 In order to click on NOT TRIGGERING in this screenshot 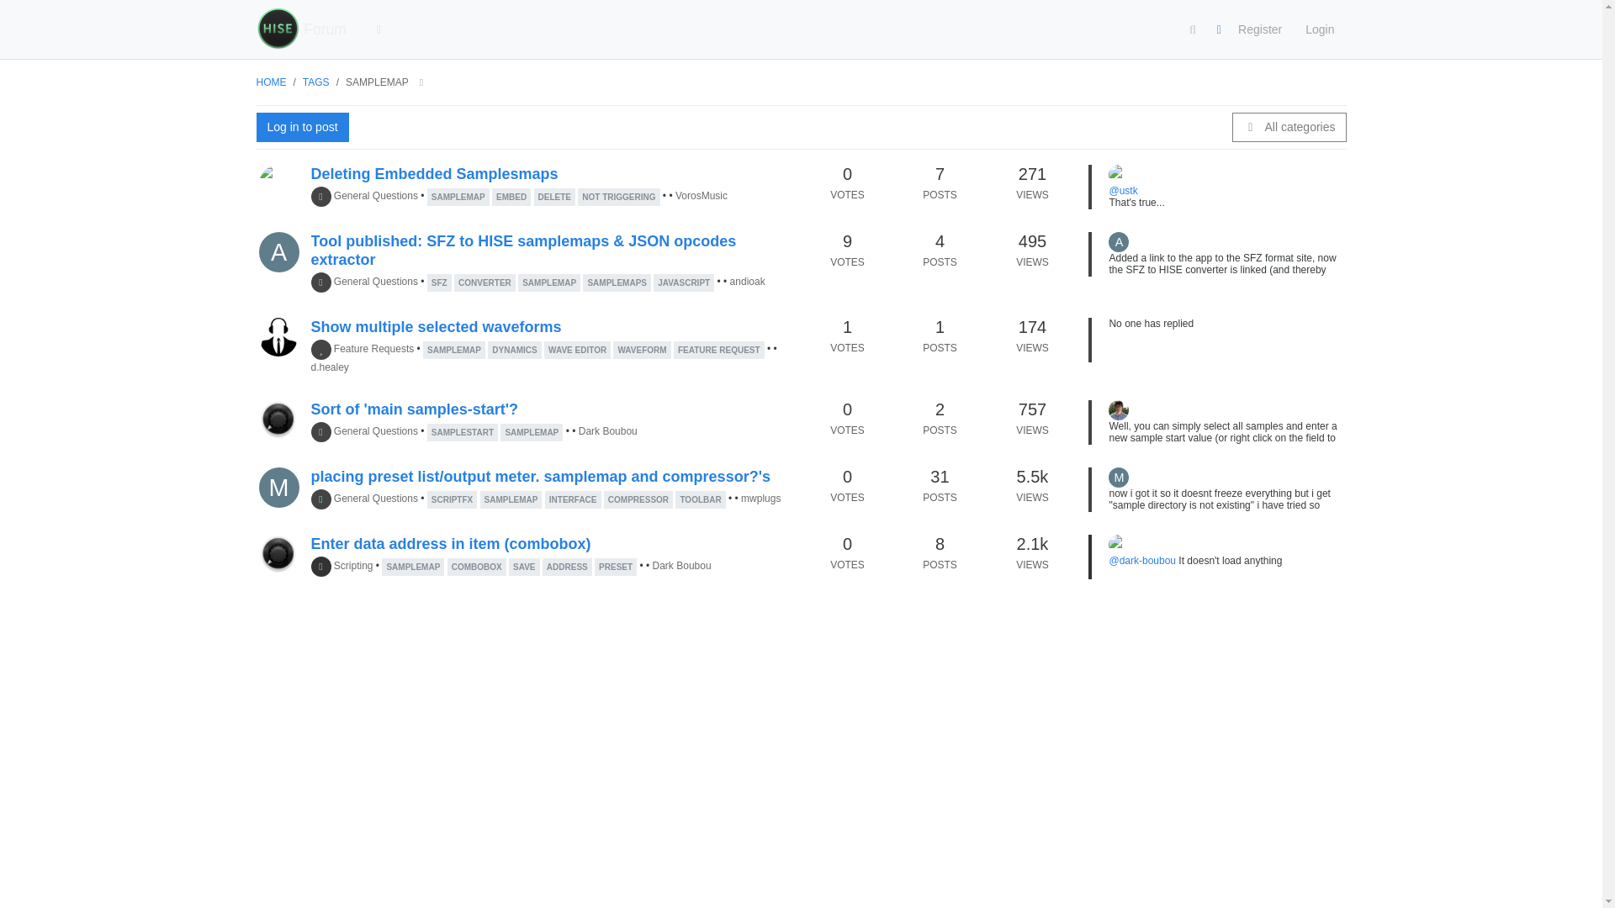, I will do `click(618, 196)`.